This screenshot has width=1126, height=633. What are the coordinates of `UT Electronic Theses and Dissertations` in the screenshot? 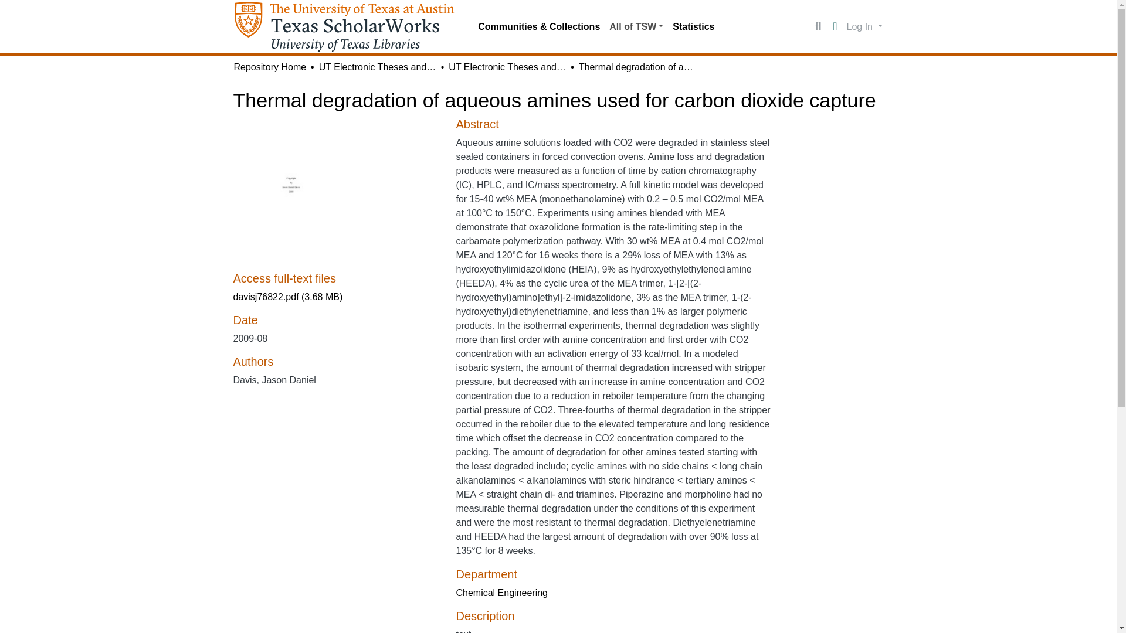 It's located at (507, 67).